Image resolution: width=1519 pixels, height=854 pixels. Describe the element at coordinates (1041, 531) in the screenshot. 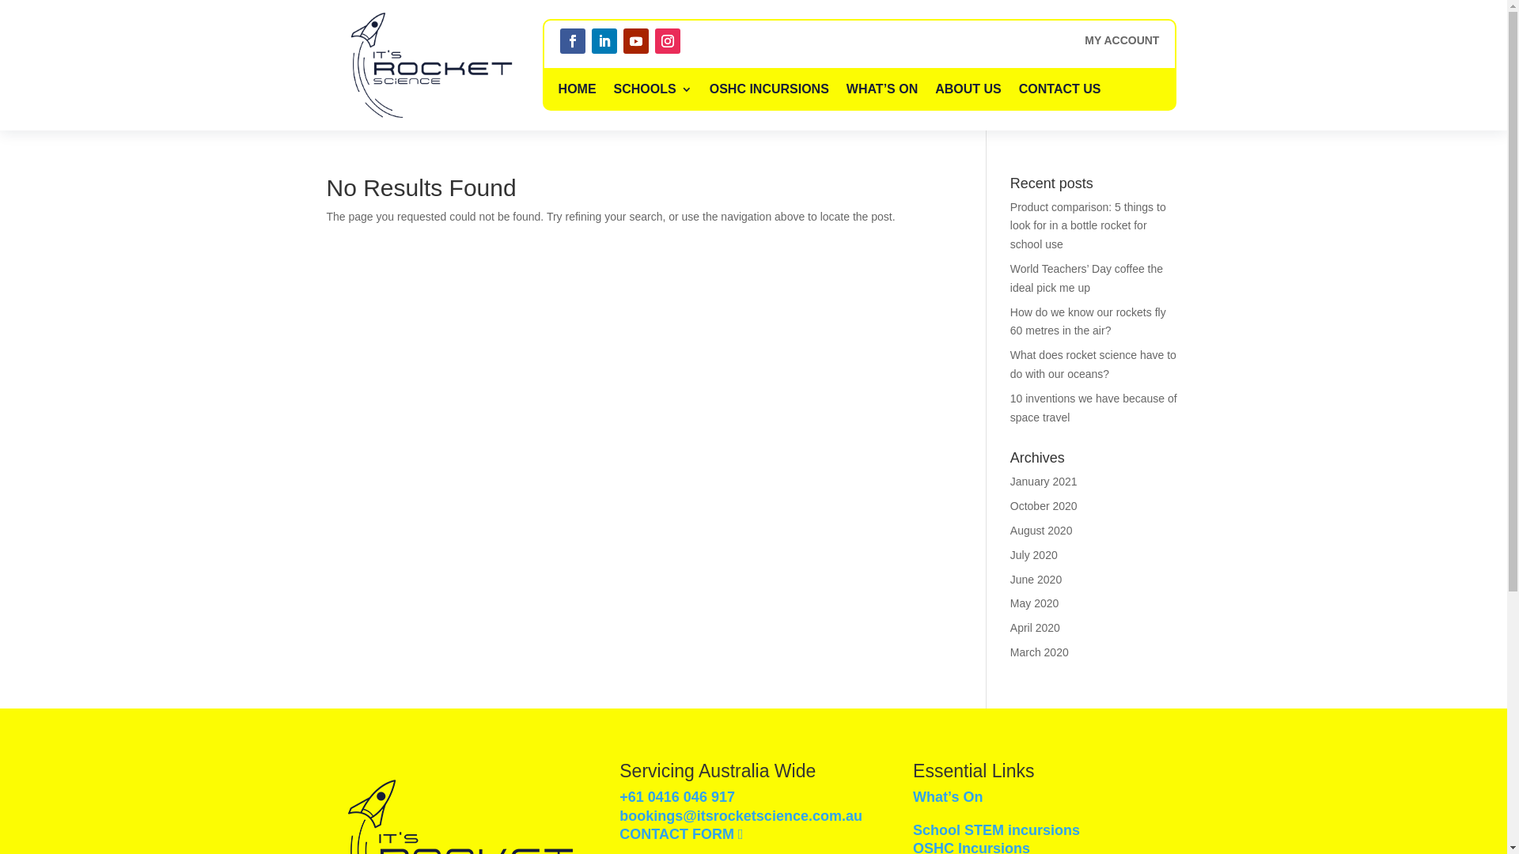

I see `August 2020` at that location.